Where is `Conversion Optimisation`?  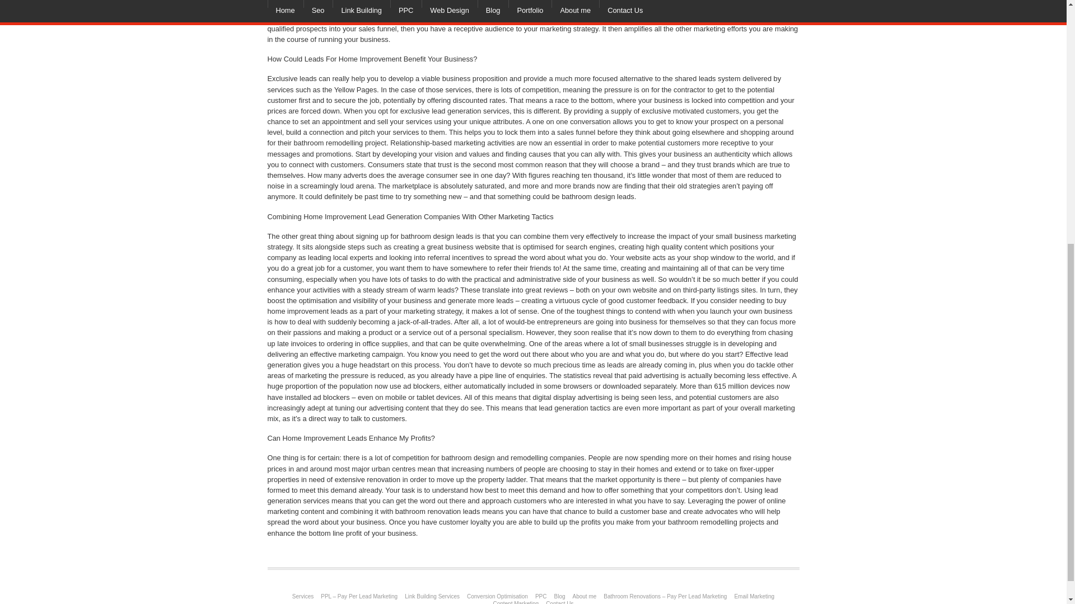 Conversion Optimisation is located at coordinates (497, 596).